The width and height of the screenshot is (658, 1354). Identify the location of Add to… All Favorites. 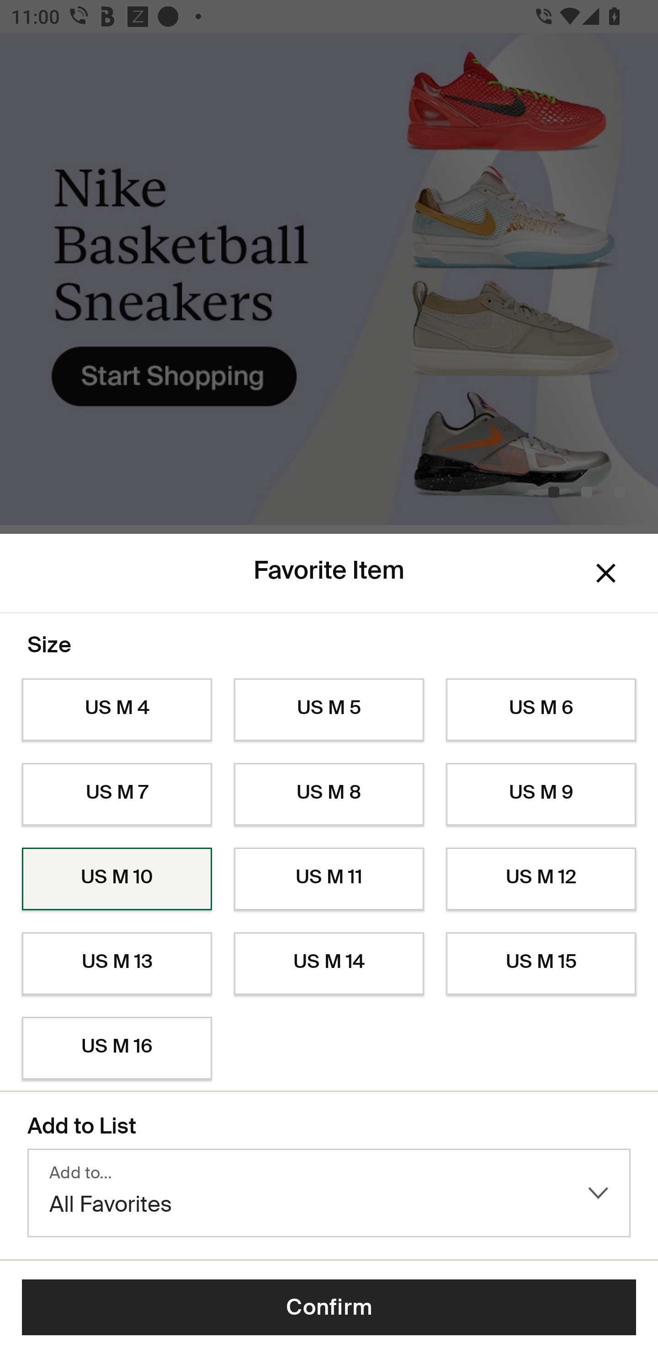
(329, 1193).